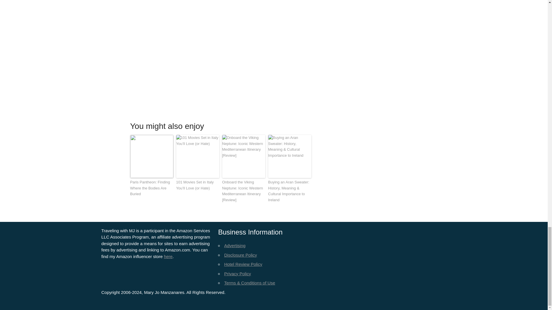  I want to click on Privacy Policy, so click(237, 274).